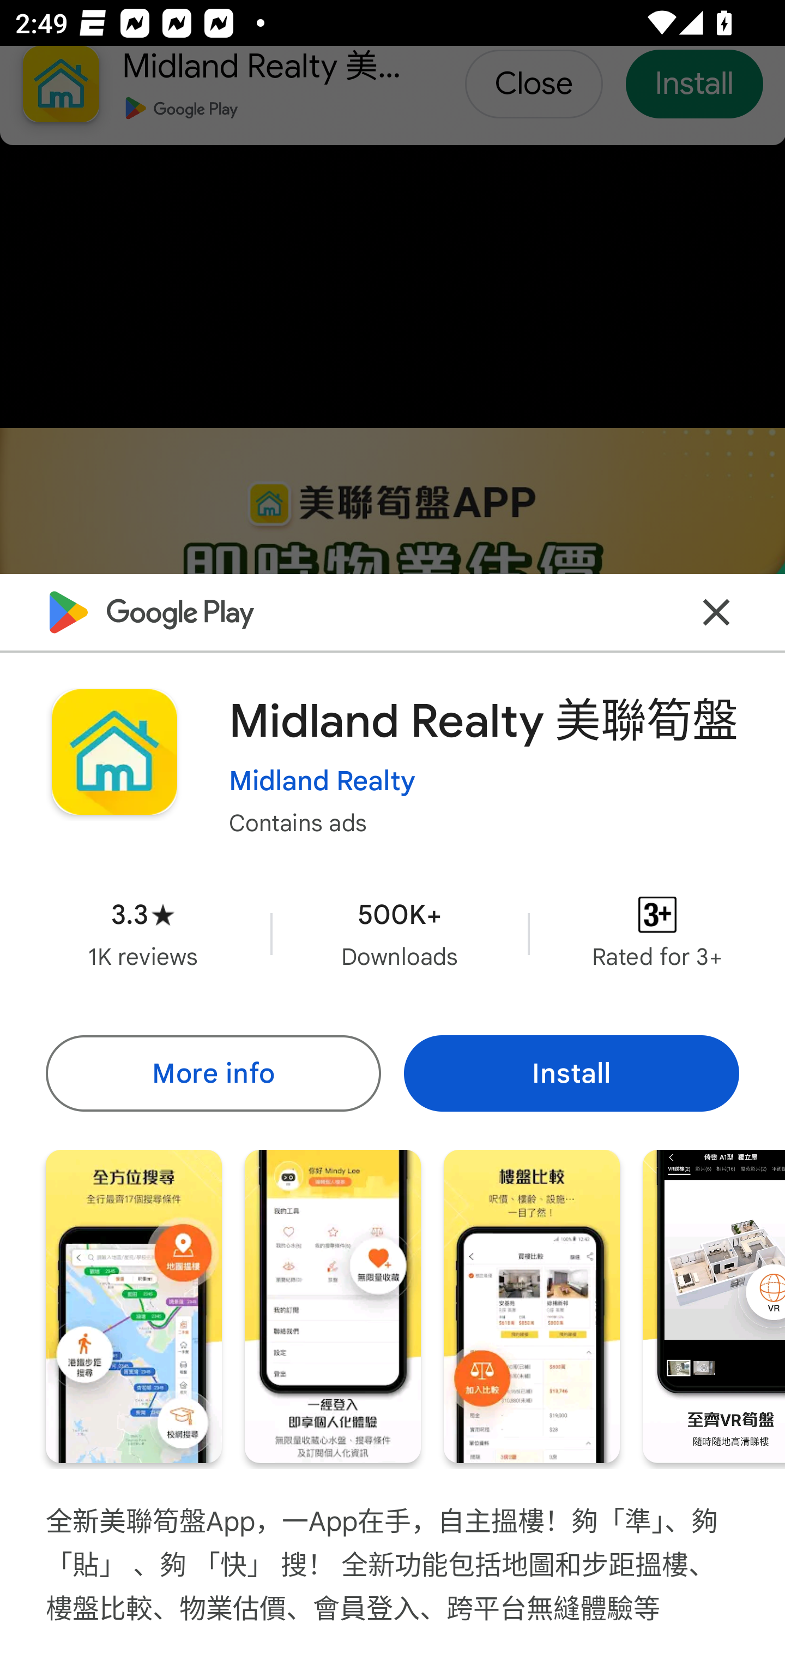  Describe the element at coordinates (322, 780) in the screenshot. I see `Midland Realty` at that location.